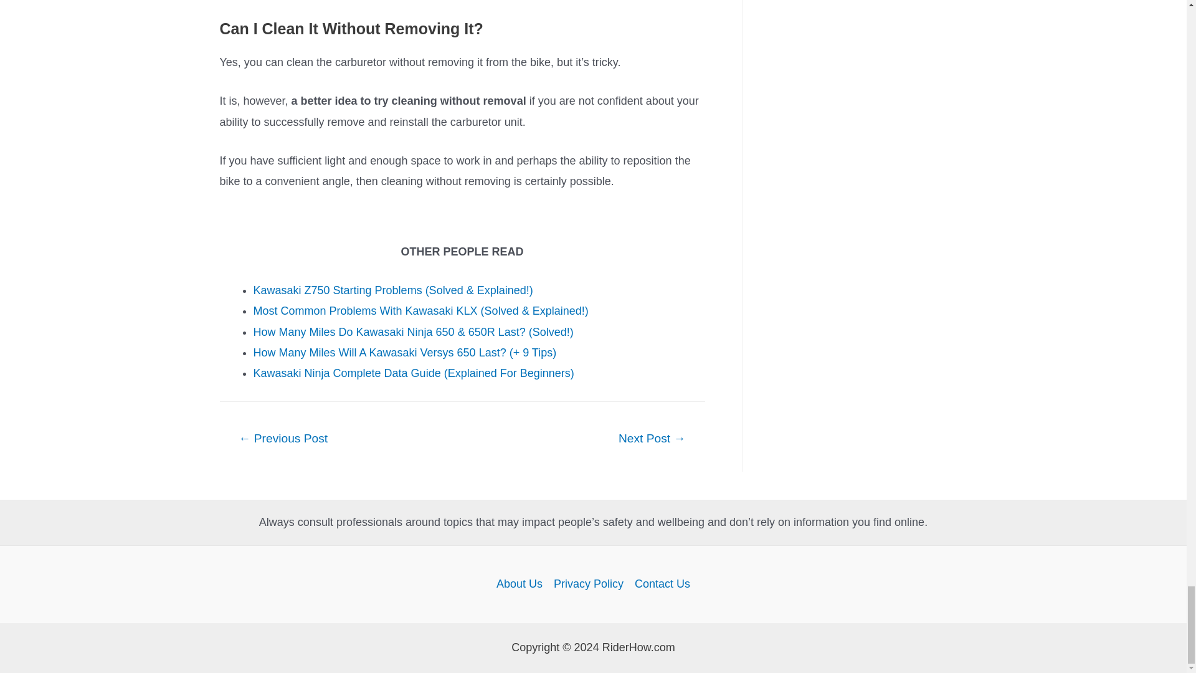 This screenshot has width=1196, height=673. Describe the element at coordinates (522, 584) in the screenshot. I see `About Us` at that location.